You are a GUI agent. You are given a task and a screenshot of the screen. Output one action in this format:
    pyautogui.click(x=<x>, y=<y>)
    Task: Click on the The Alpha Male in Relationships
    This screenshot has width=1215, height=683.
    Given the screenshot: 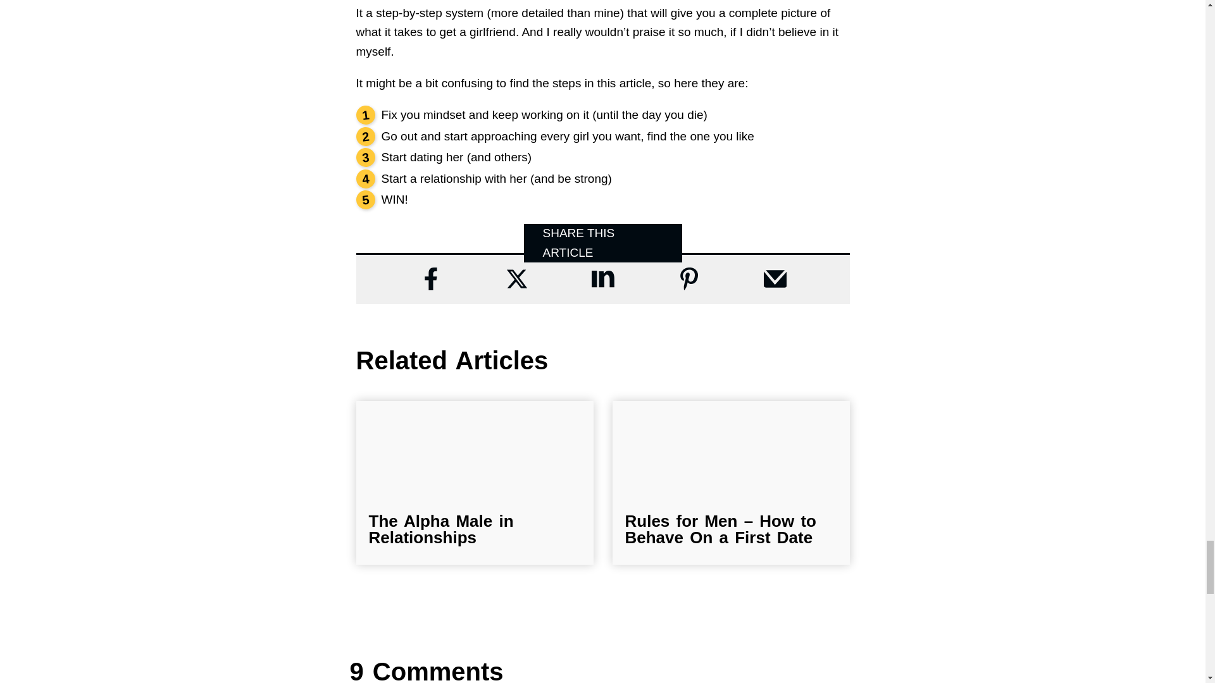 What is the action you would take?
    pyautogui.click(x=474, y=483)
    